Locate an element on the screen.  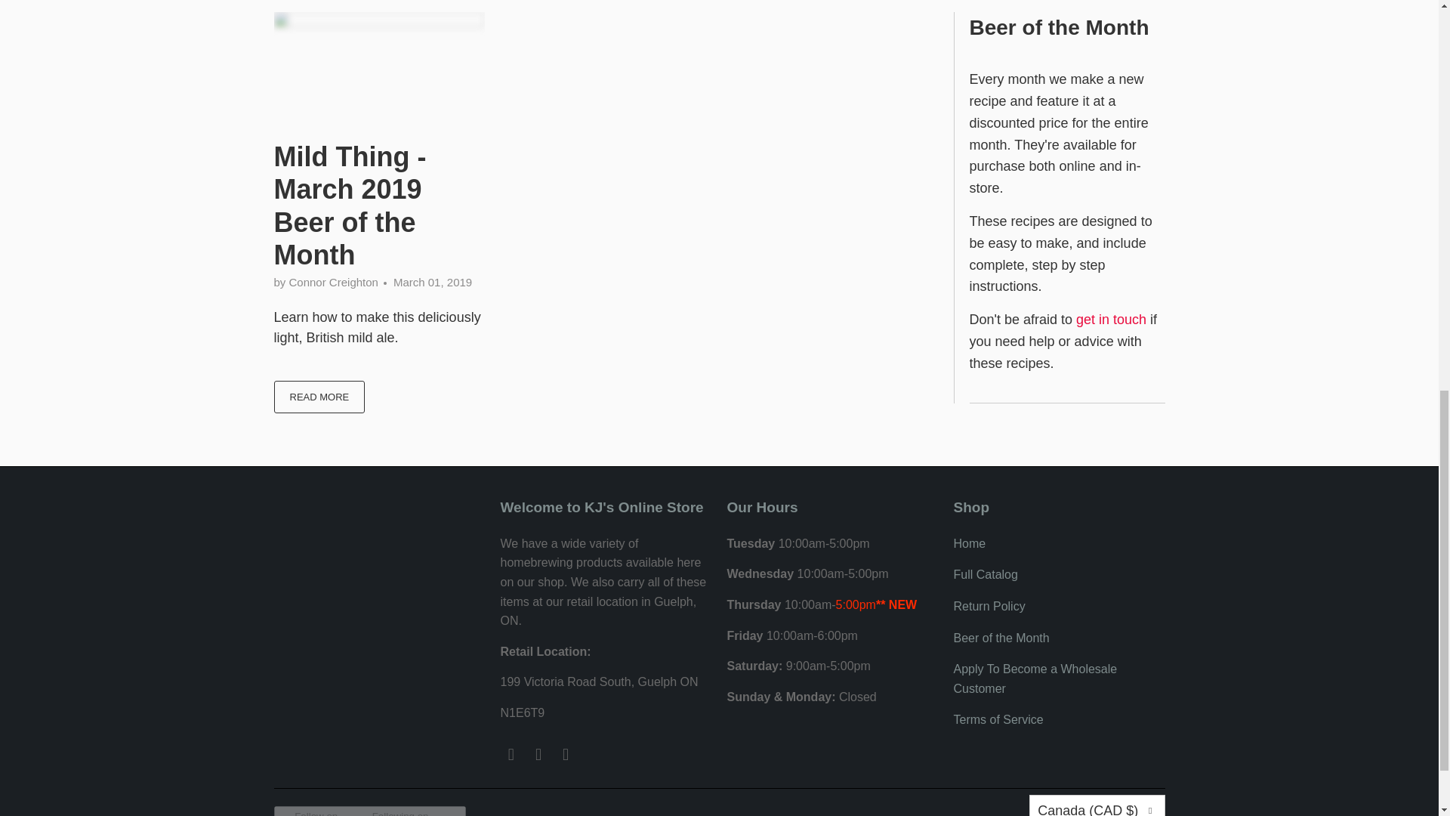
Mild Thing - March 2019 Beer of the Month is located at coordinates (319, 397).